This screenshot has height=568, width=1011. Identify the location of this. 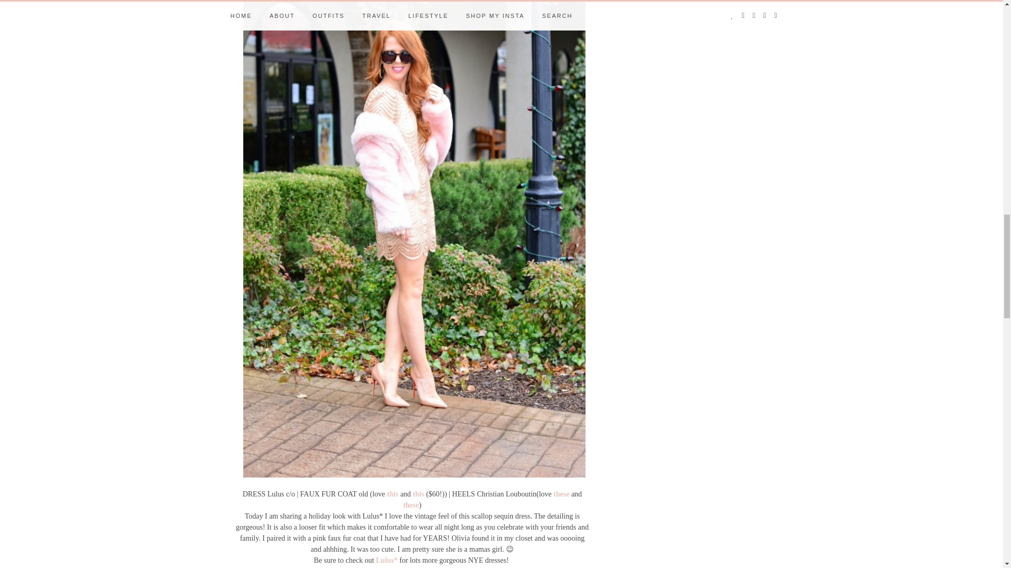
(418, 494).